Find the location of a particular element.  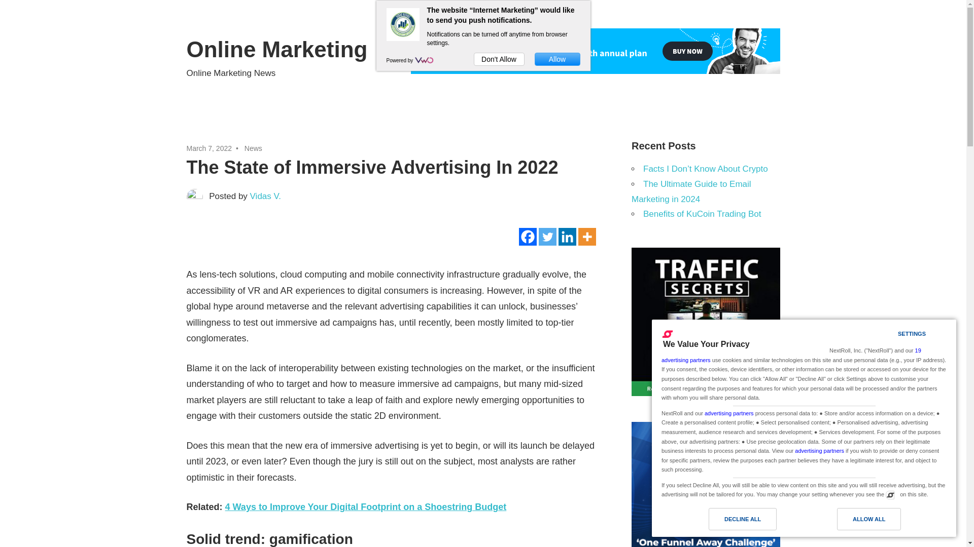

Allow is located at coordinates (558, 59).